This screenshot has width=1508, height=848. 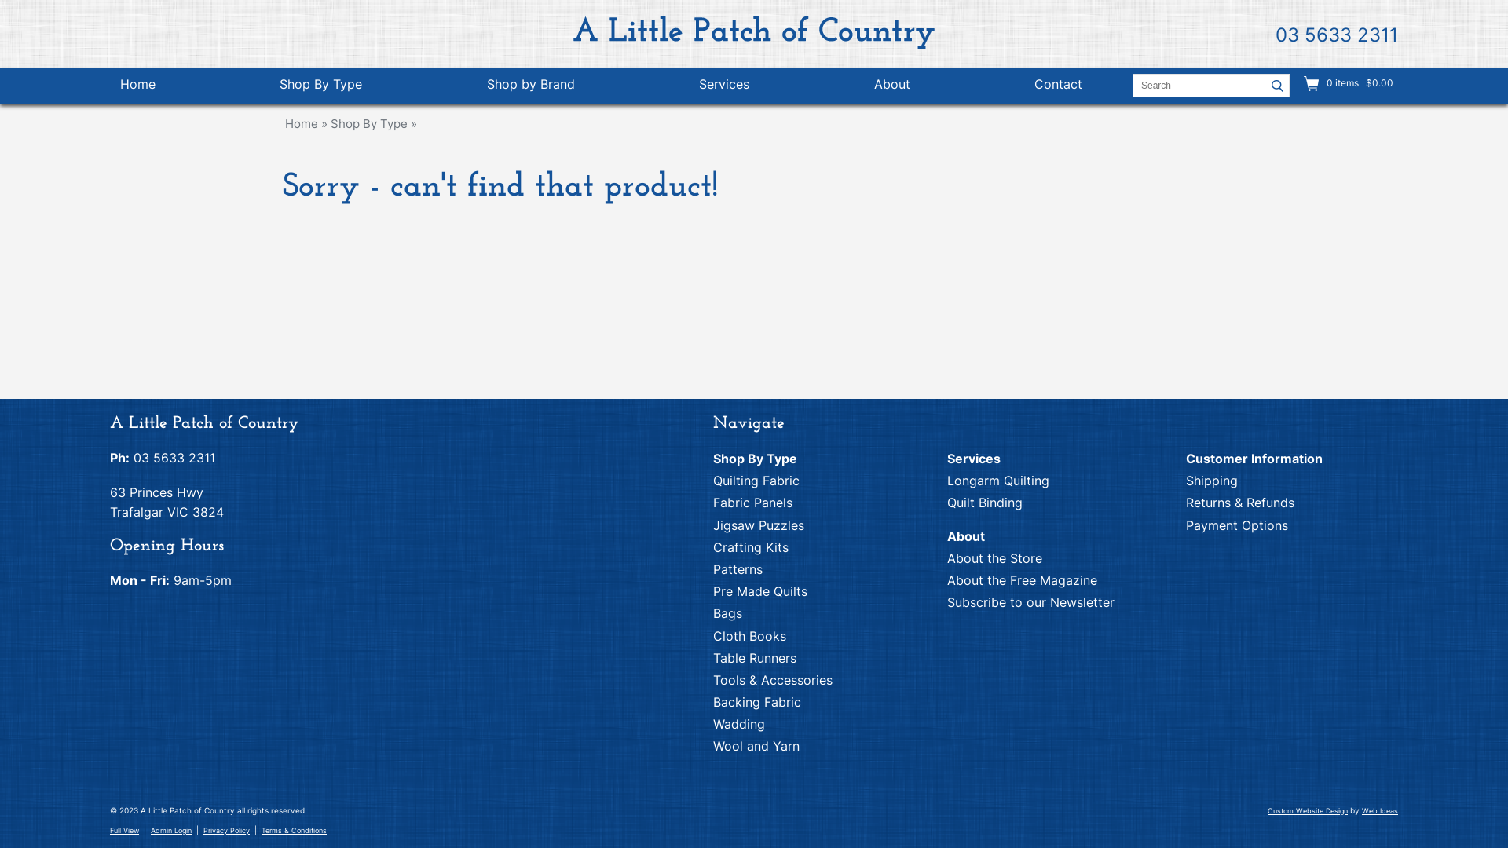 I want to click on Home, so click(x=138, y=86).